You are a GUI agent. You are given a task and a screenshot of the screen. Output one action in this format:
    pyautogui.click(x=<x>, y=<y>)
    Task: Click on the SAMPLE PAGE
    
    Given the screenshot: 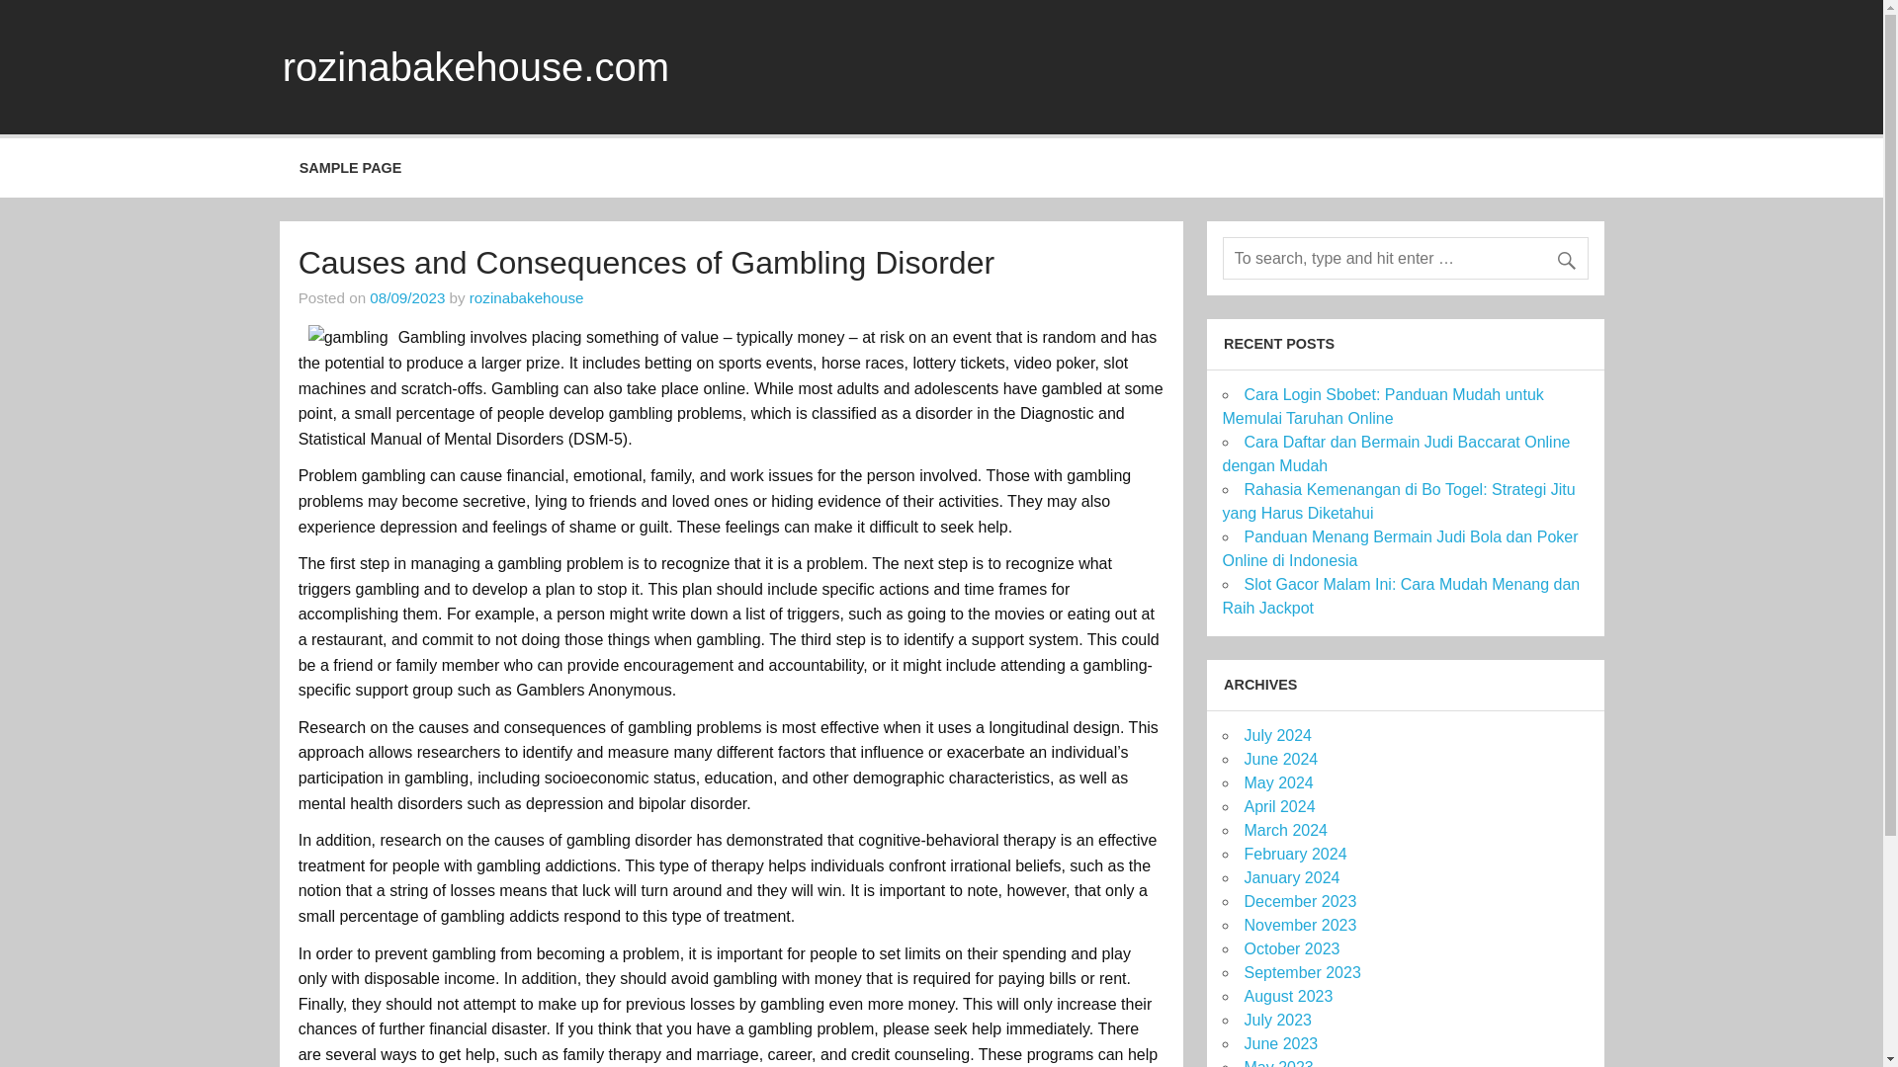 What is the action you would take?
    pyautogui.click(x=350, y=168)
    